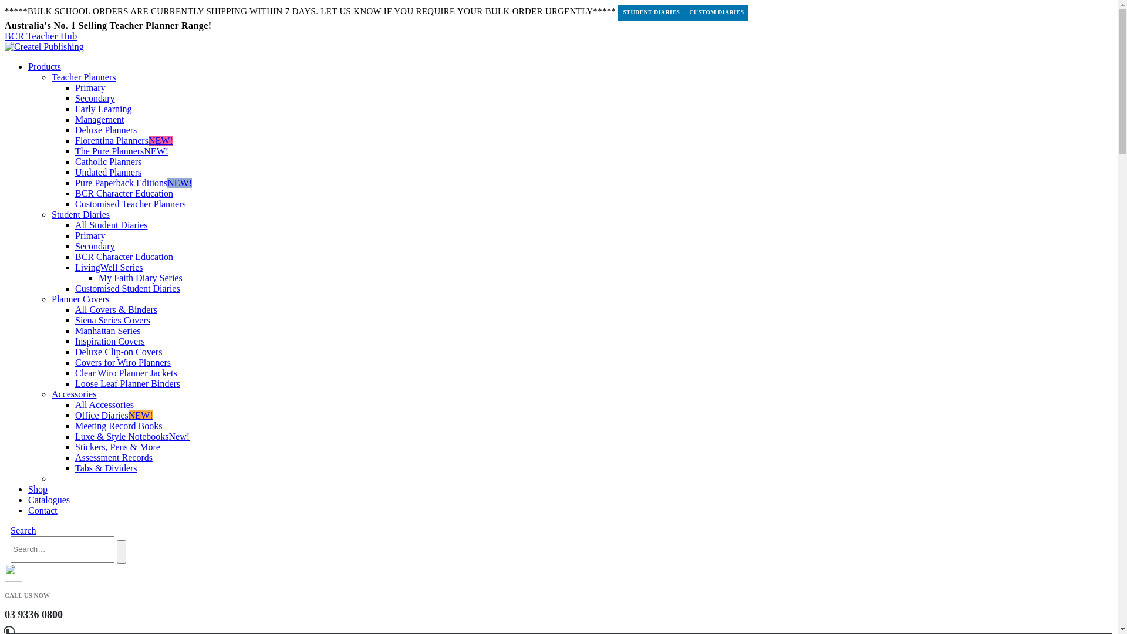 The height and width of the screenshot is (634, 1127). Describe the element at coordinates (113, 321) in the screenshot. I see `Siena Series Covers` at that location.